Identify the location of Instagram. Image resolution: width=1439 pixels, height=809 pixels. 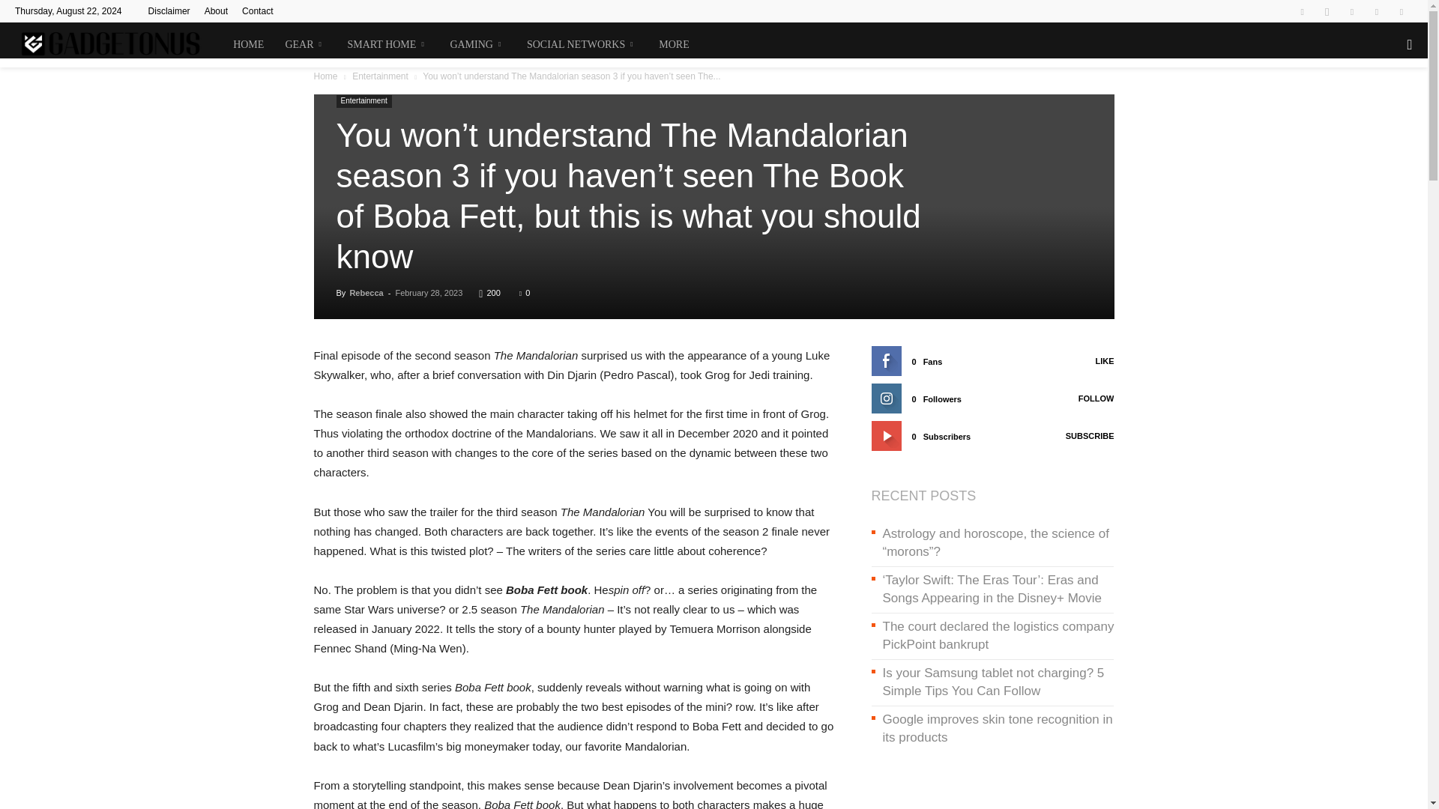
(1327, 11).